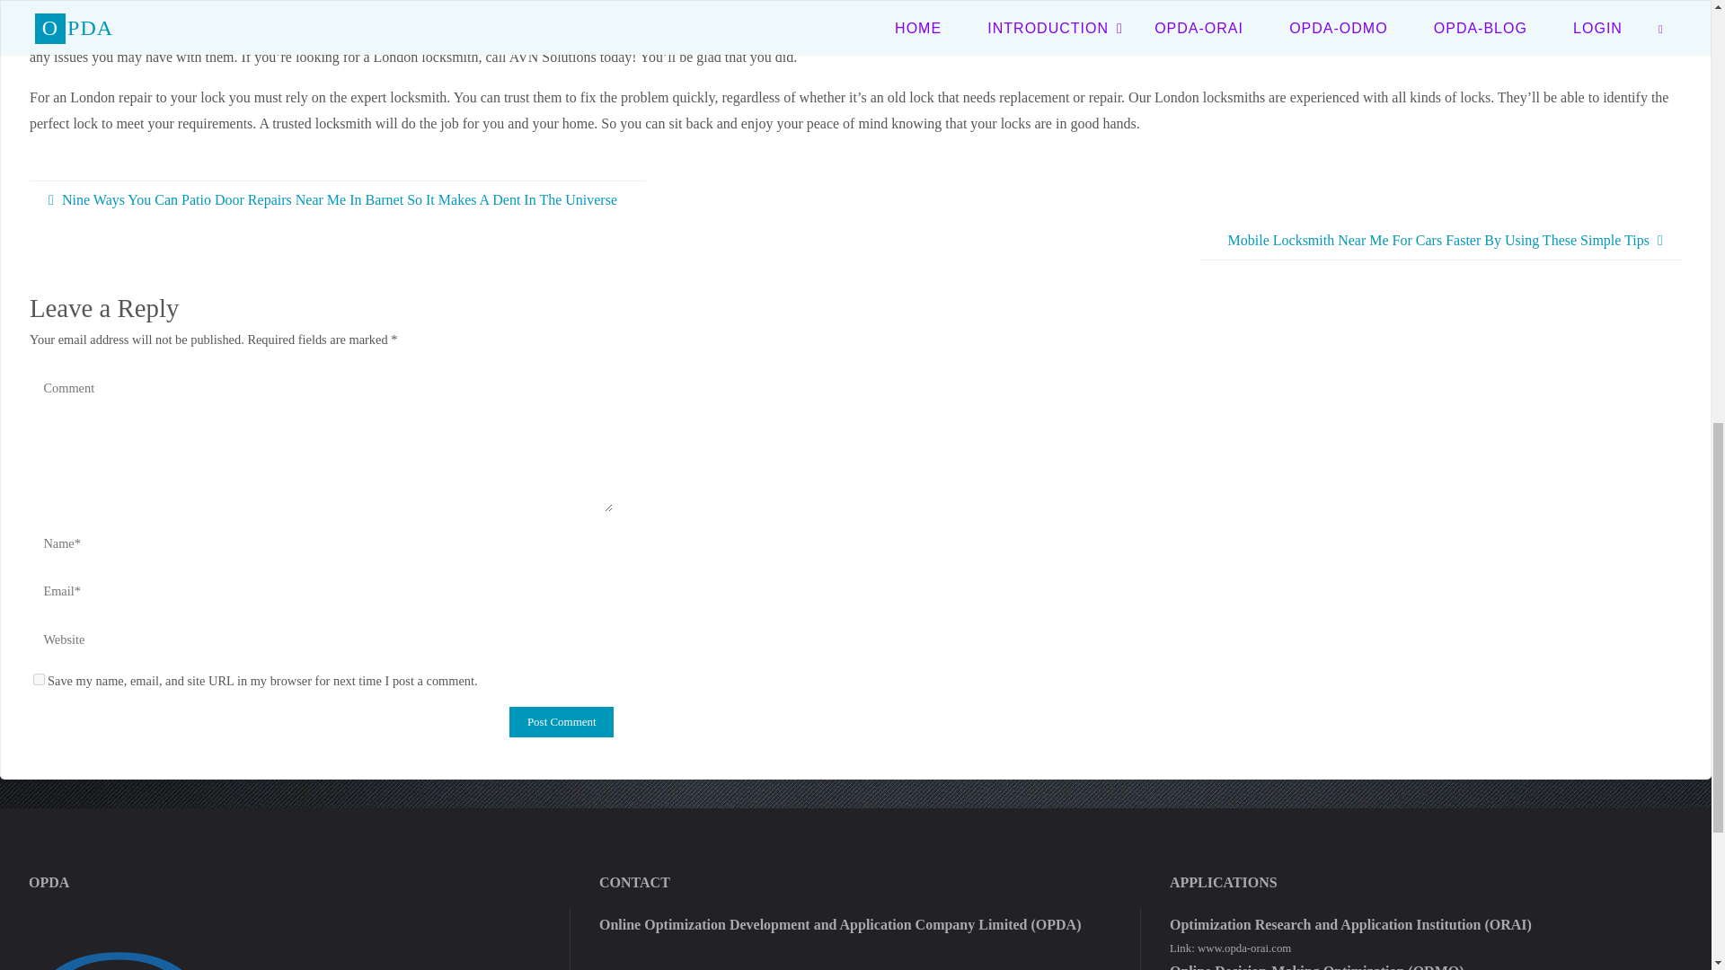 The width and height of the screenshot is (1725, 970). What do you see at coordinates (38, 679) in the screenshot?
I see `yes` at bounding box center [38, 679].